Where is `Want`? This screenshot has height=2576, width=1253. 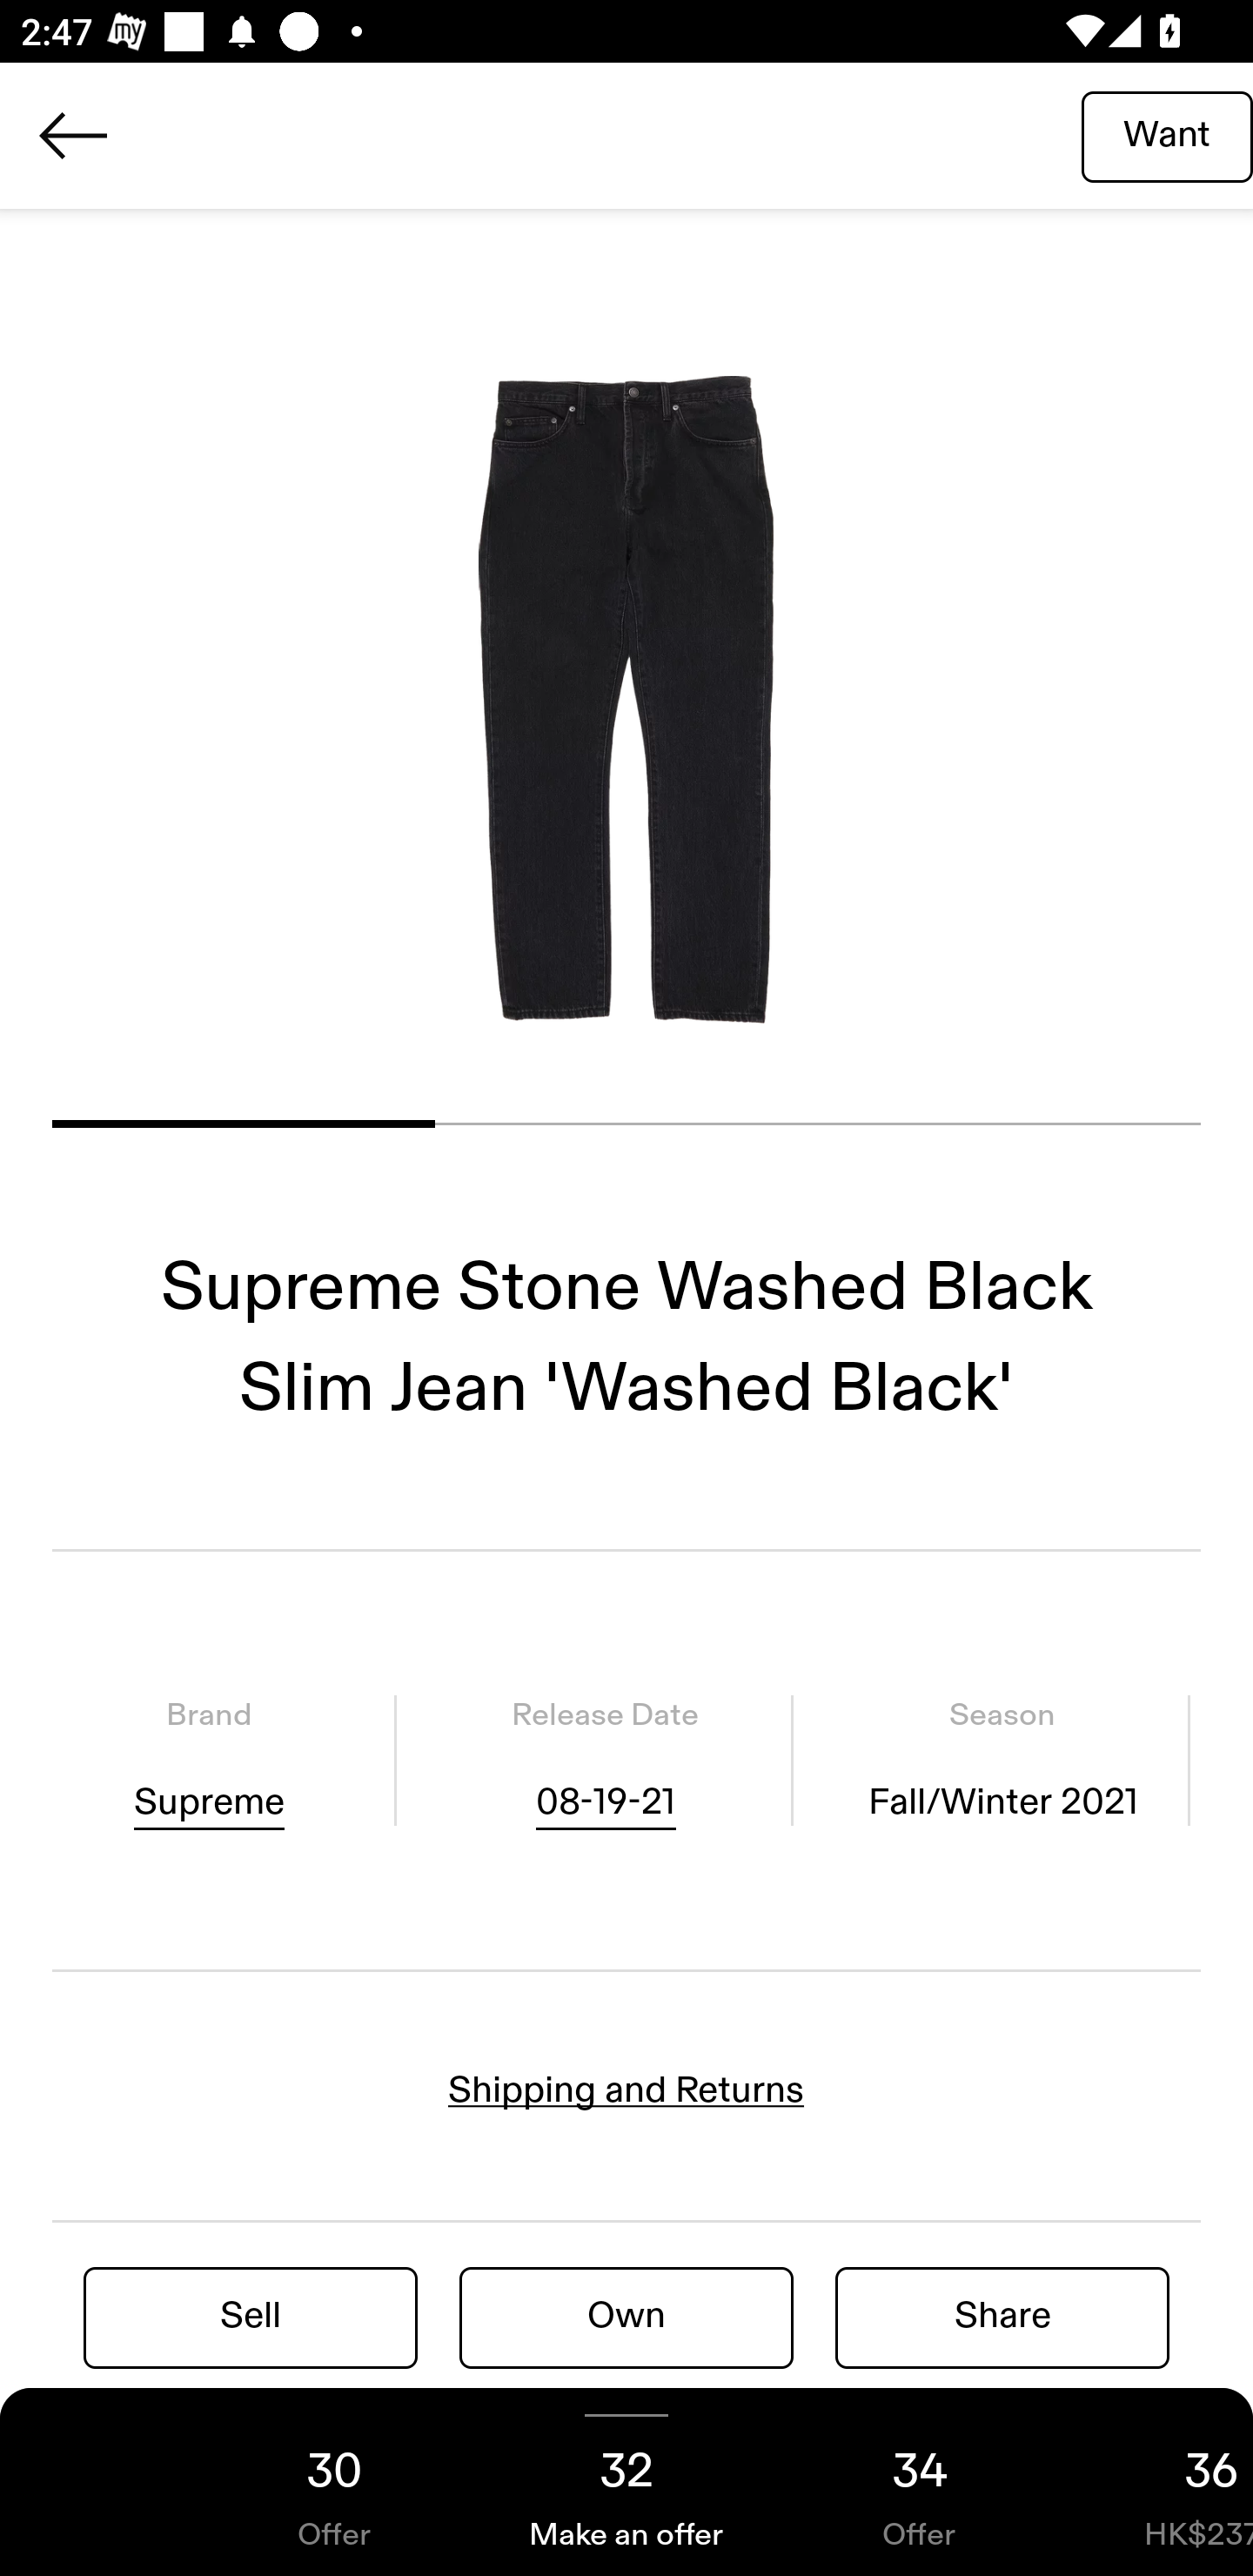
Want is located at coordinates (1167, 135).